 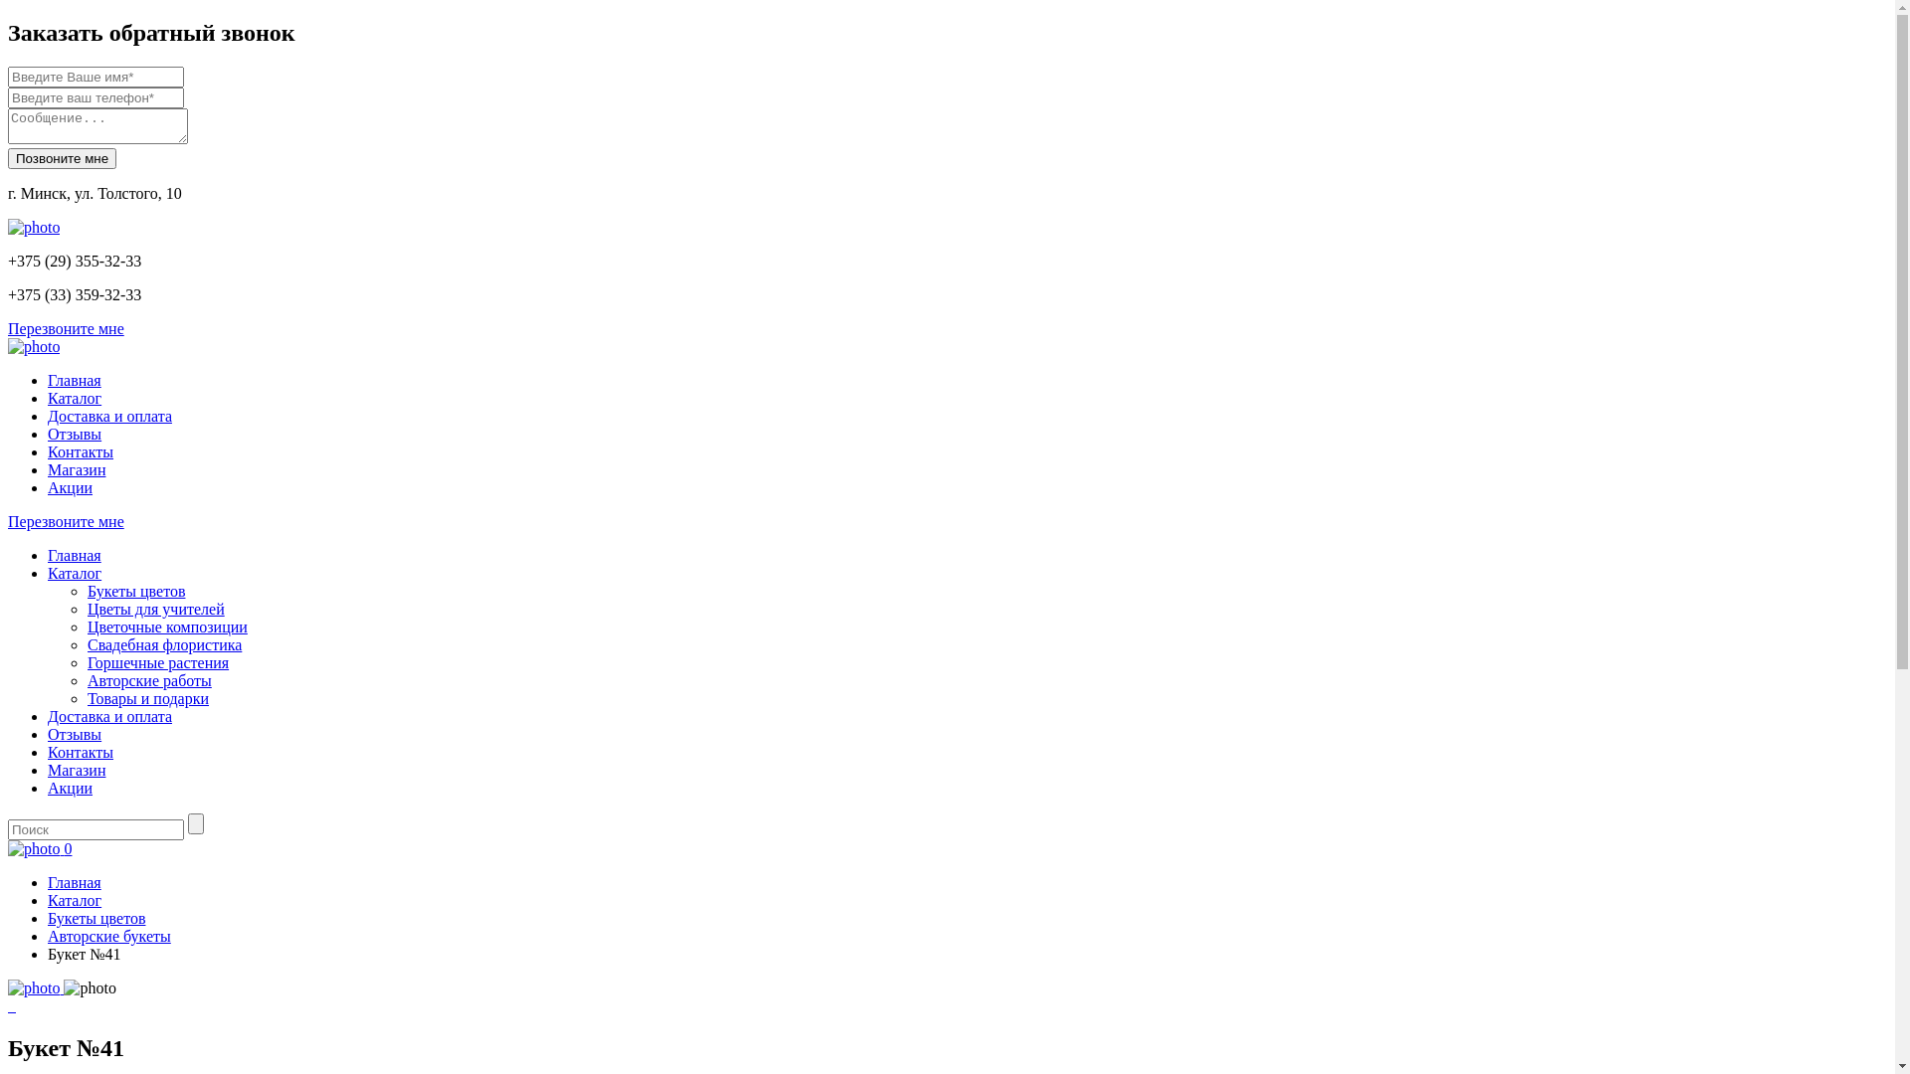 What do you see at coordinates (40, 849) in the screenshot?
I see `0` at bounding box center [40, 849].